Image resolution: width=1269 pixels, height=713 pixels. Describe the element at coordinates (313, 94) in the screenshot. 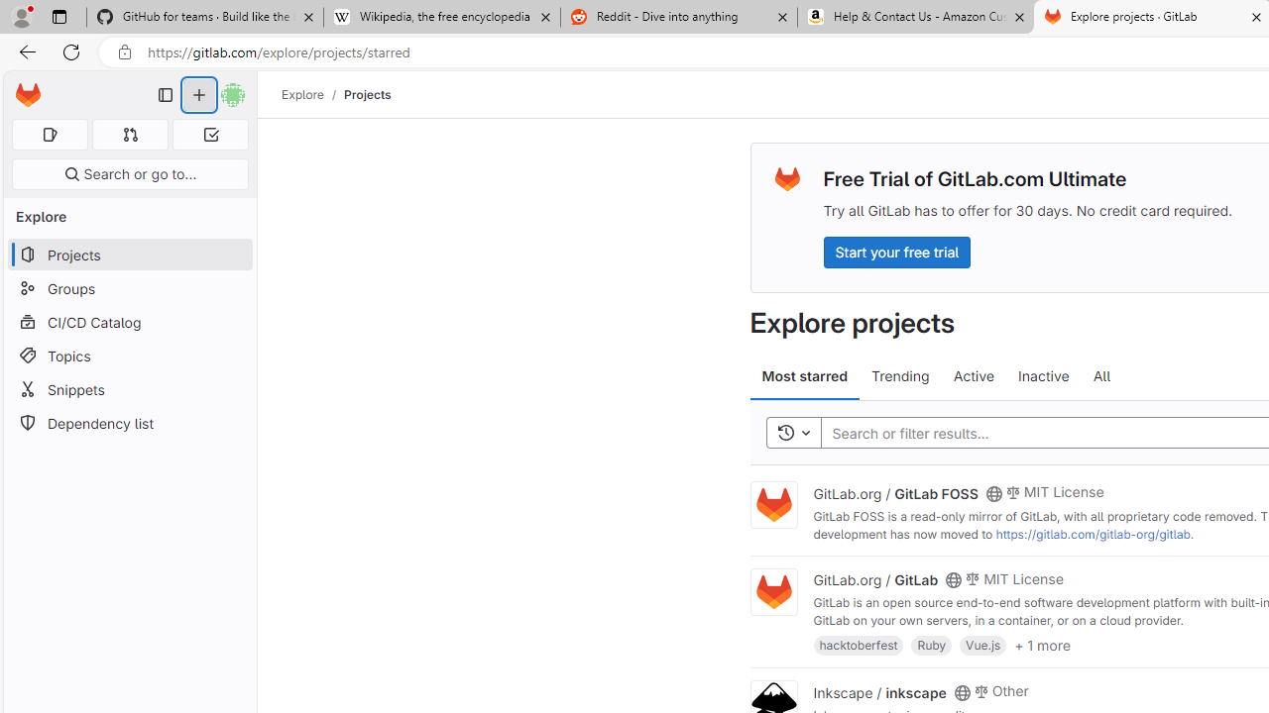

I see `Explore/` at that location.